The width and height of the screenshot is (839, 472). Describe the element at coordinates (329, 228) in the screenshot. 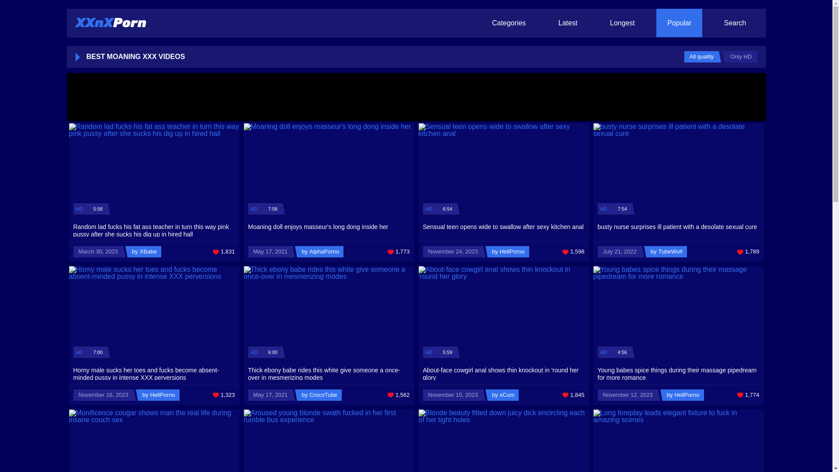

I see `Moaning doll enjoys masseur's long dong inside her` at that location.